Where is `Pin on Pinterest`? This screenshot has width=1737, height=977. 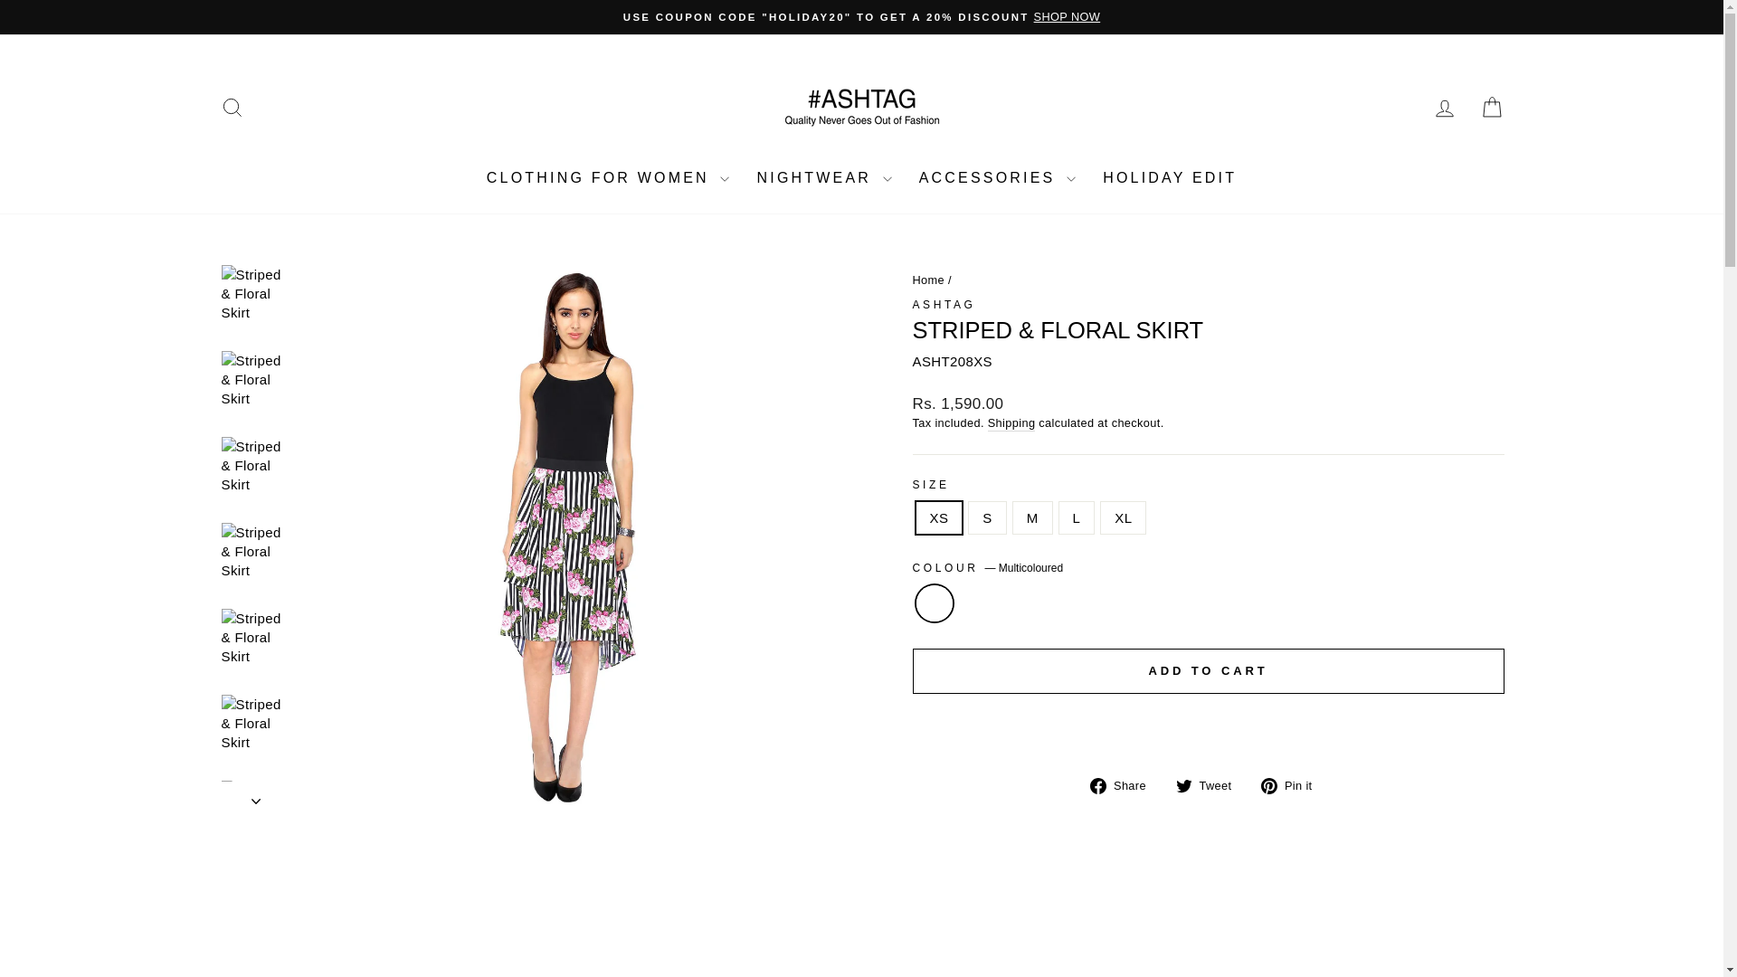 Pin on Pinterest is located at coordinates (1292, 785).